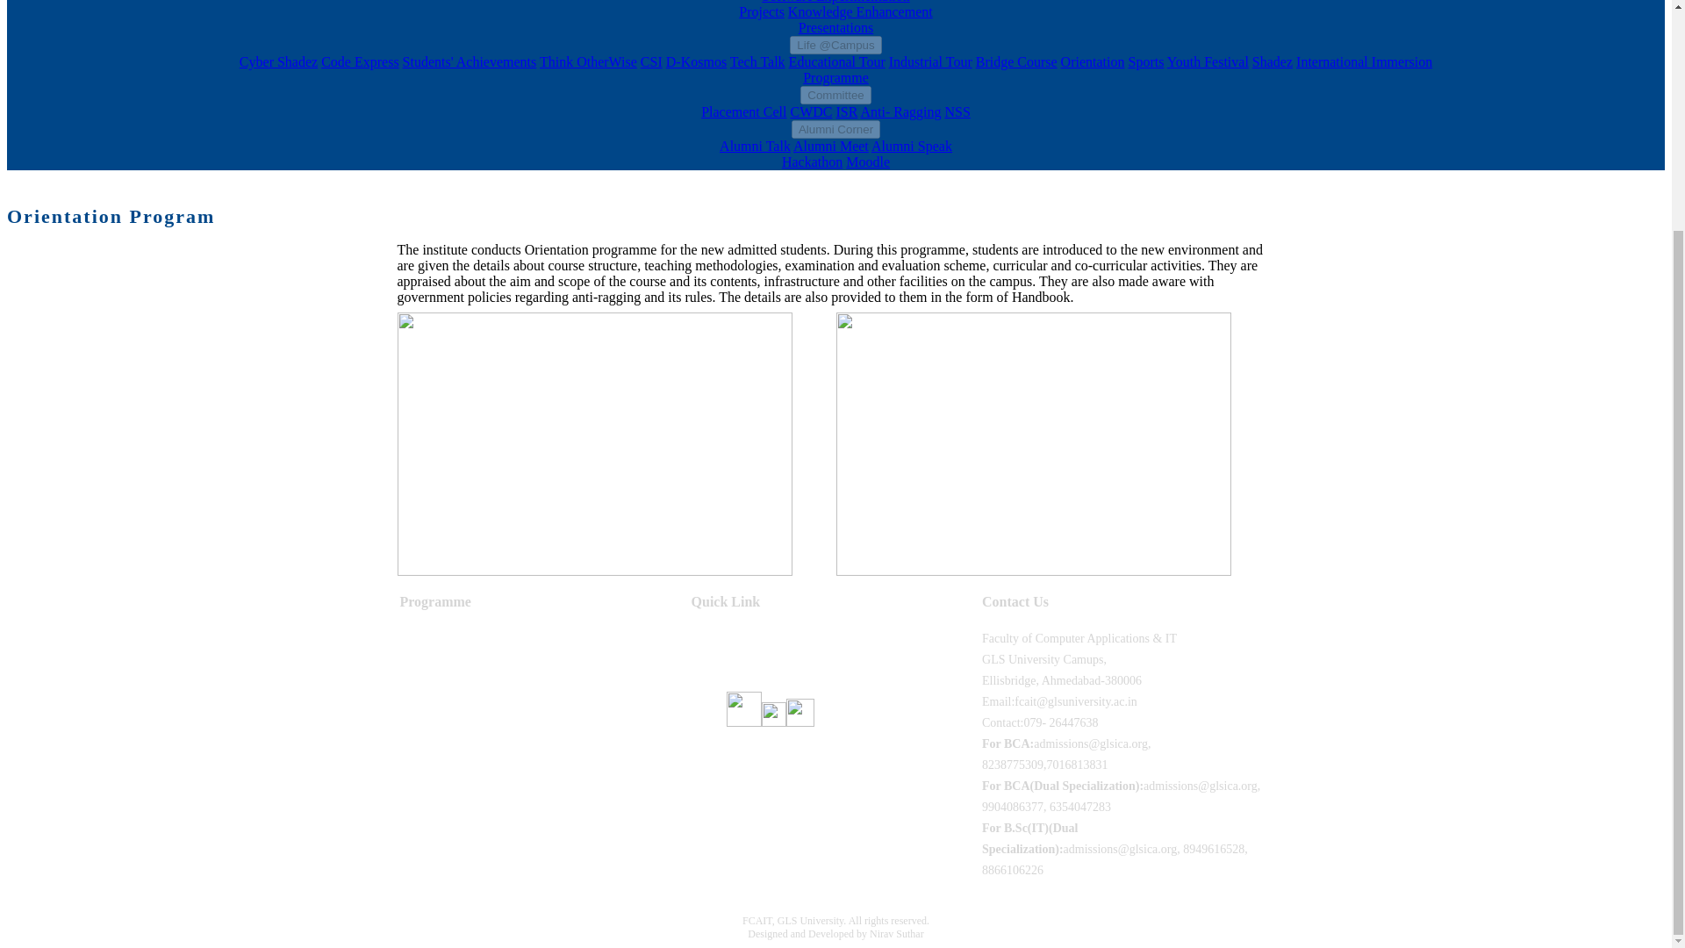 This screenshot has height=948, width=1685. Describe the element at coordinates (835, 129) in the screenshot. I see `Alumni Corner` at that location.